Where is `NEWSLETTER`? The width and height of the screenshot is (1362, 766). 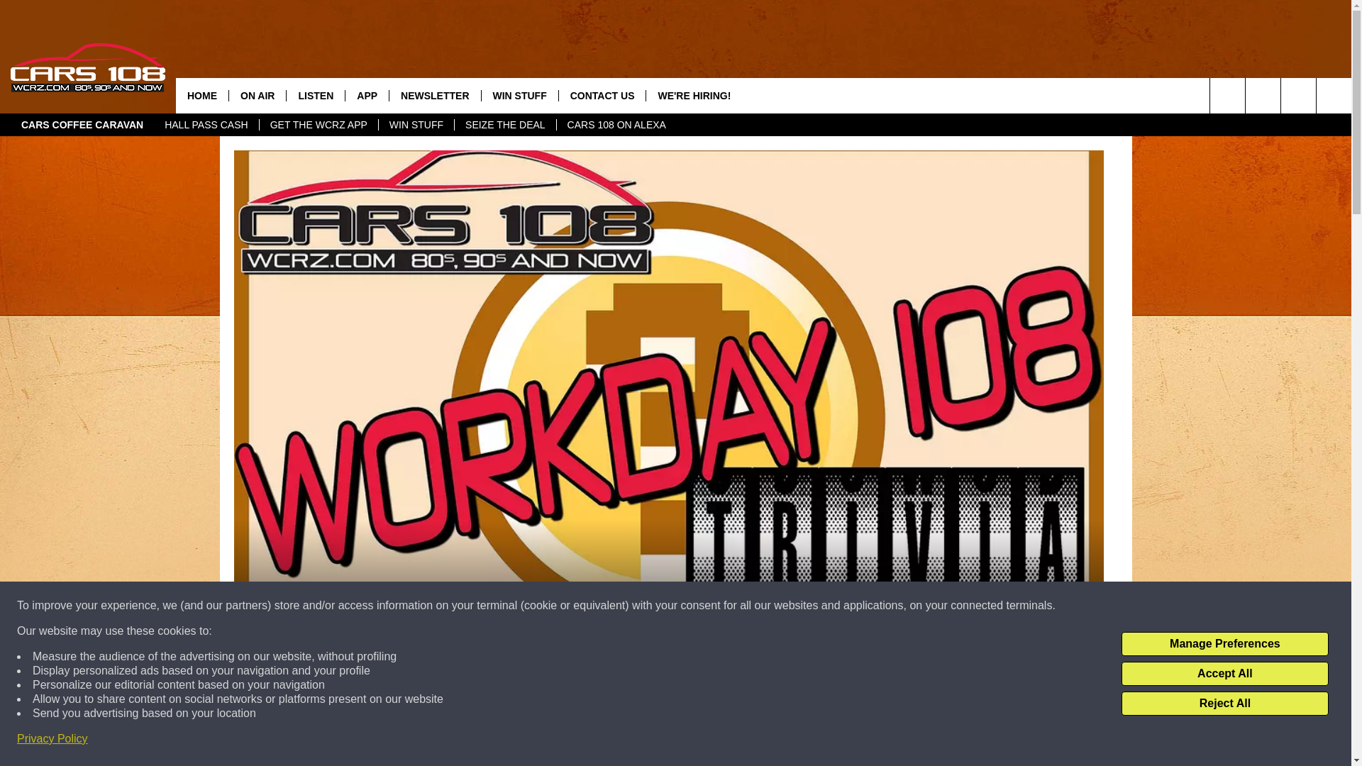
NEWSLETTER is located at coordinates (434, 95).